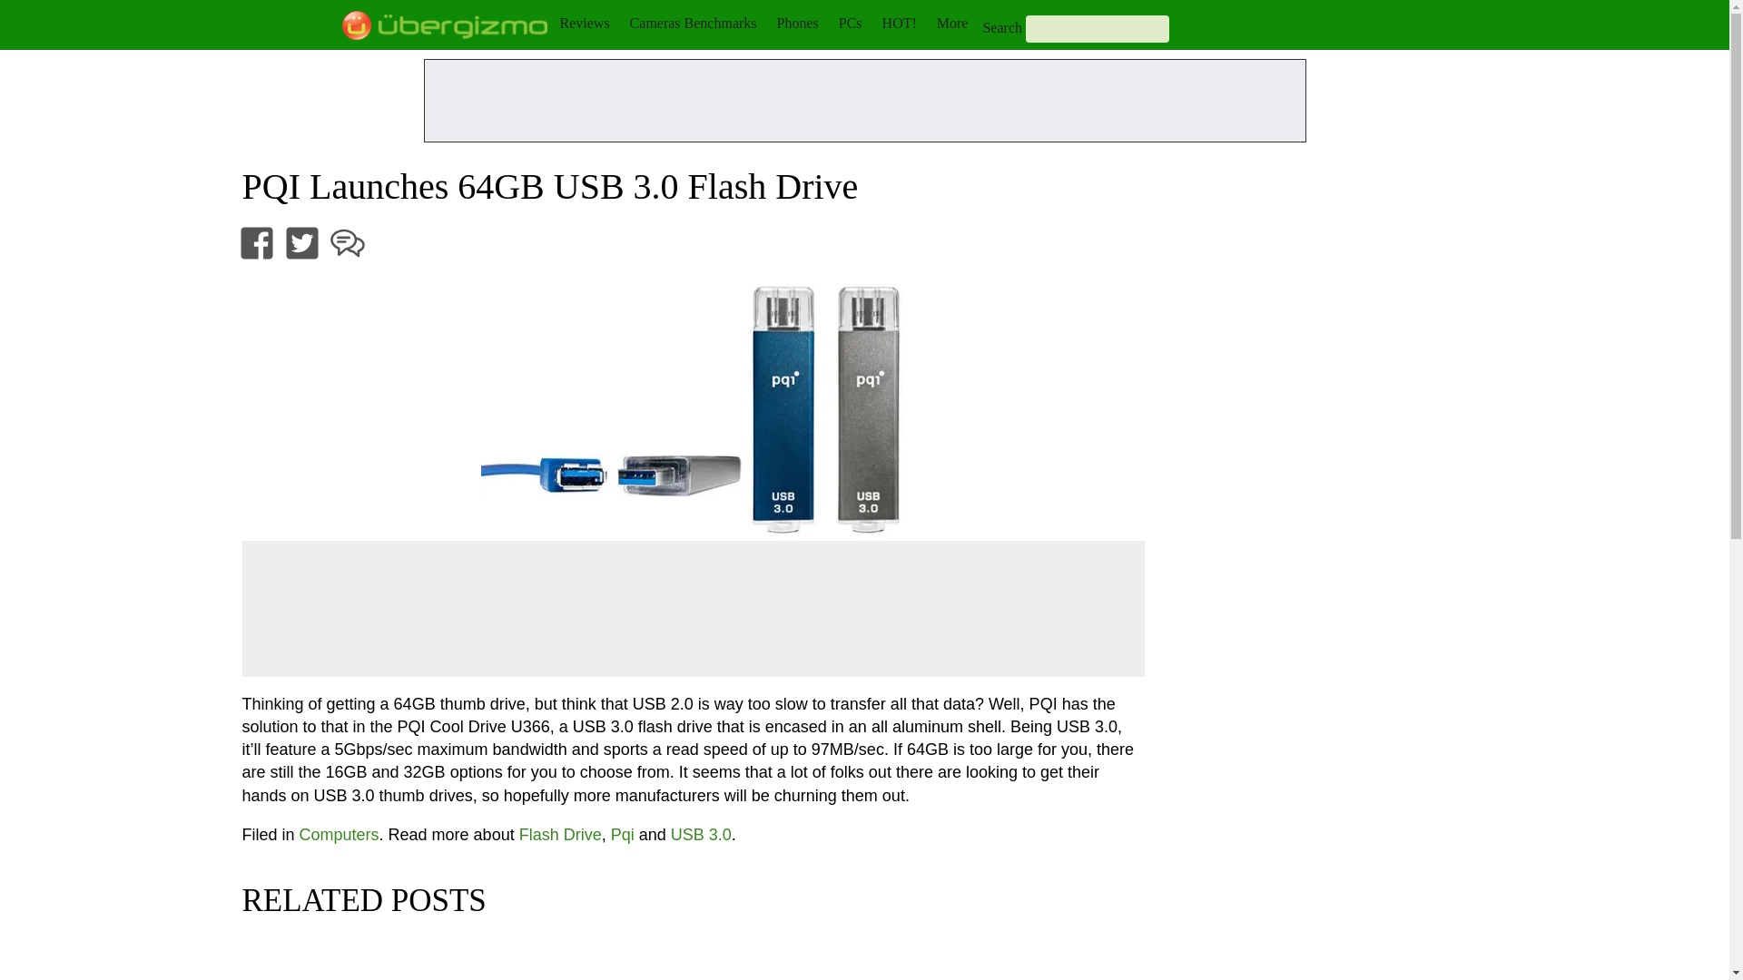 The width and height of the screenshot is (1743, 980). What do you see at coordinates (694, 410) in the screenshot?
I see `PQI Launches 64GB USB 3.0 Flash Drive` at bounding box center [694, 410].